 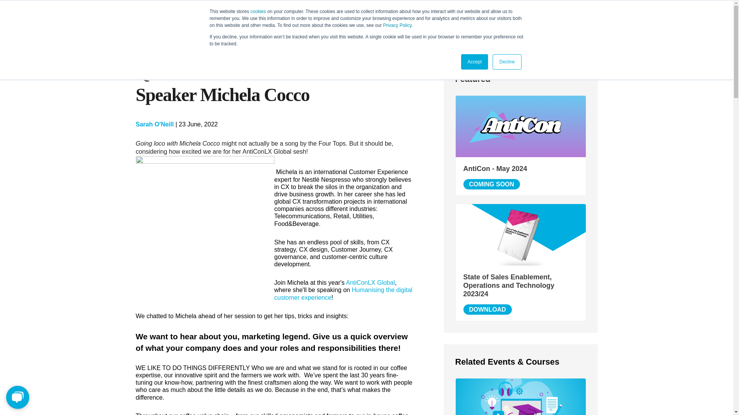 I want to click on RESOURCES, so click(x=527, y=17).